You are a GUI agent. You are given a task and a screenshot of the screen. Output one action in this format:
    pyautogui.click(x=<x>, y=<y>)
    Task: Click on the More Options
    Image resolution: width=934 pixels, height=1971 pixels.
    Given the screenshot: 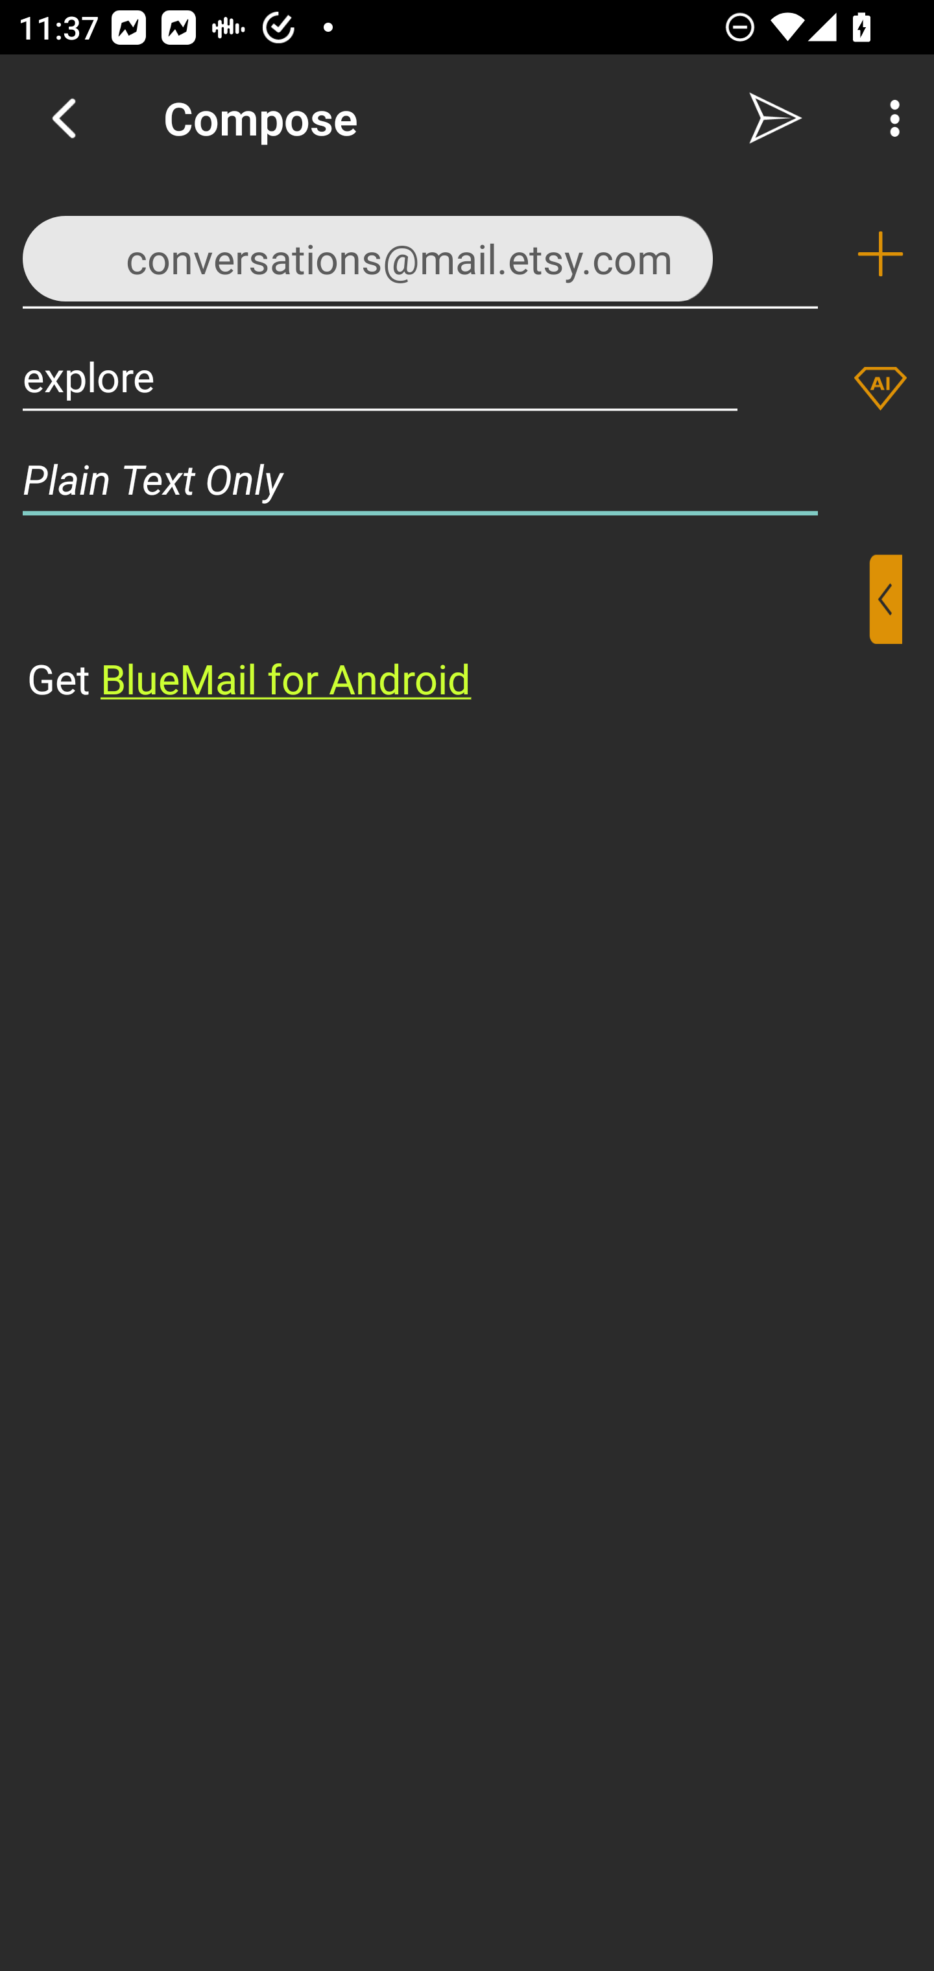 What is the action you would take?
    pyautogui.click(x=889, y=118)
    